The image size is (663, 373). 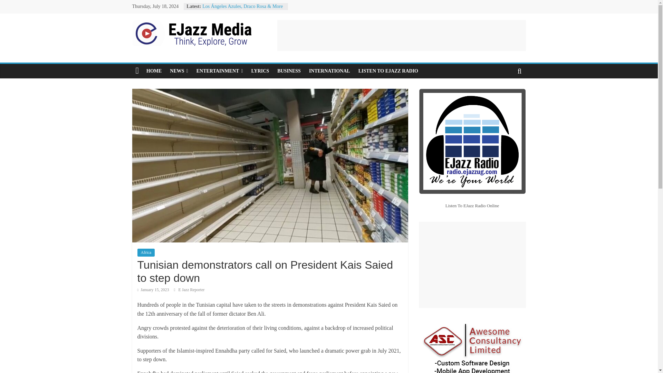 I want to click on Advertisement, so click(x=472, y=265).